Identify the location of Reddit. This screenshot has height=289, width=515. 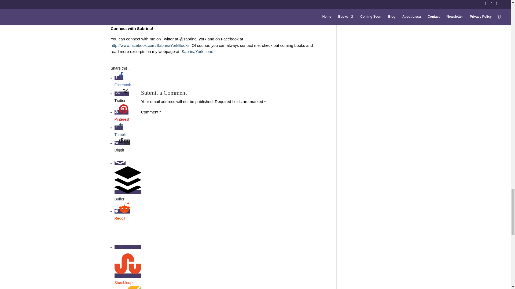
(127, 218).